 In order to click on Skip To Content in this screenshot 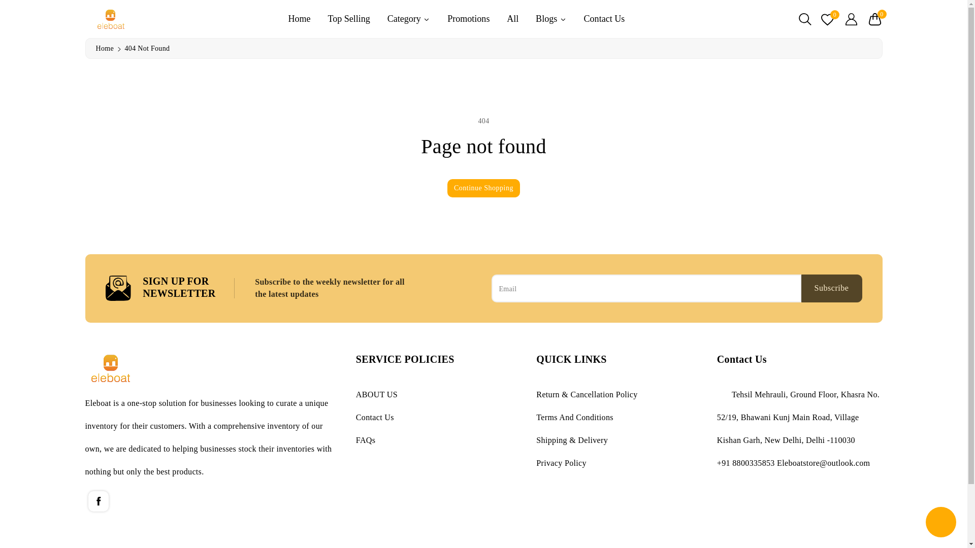, I will do `click(6, 4)`.